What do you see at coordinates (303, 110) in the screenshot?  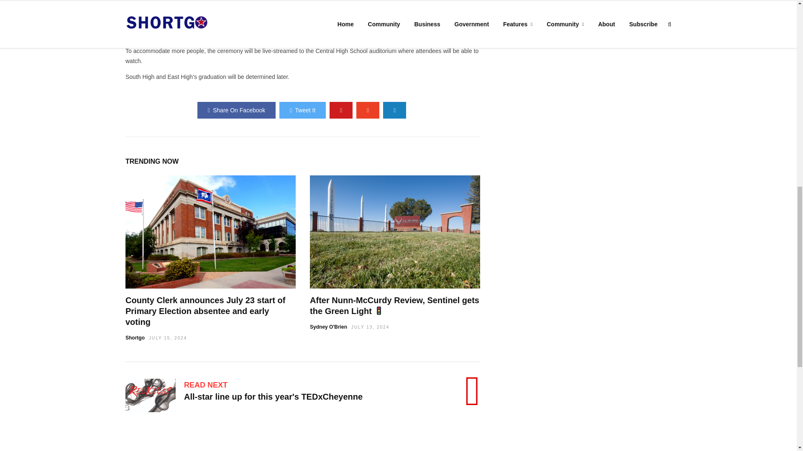 I see `Share On Twitter` at bounding box center [303, 110].